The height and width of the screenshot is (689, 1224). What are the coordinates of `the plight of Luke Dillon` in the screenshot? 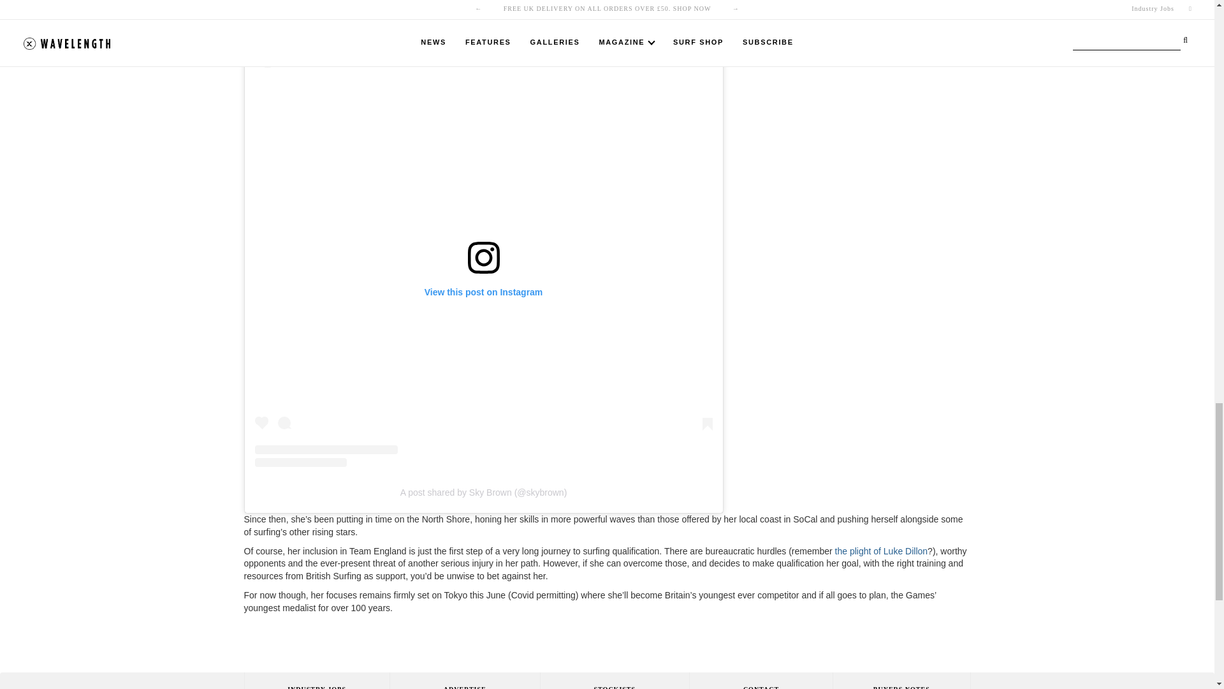 It's located at (881, 551).